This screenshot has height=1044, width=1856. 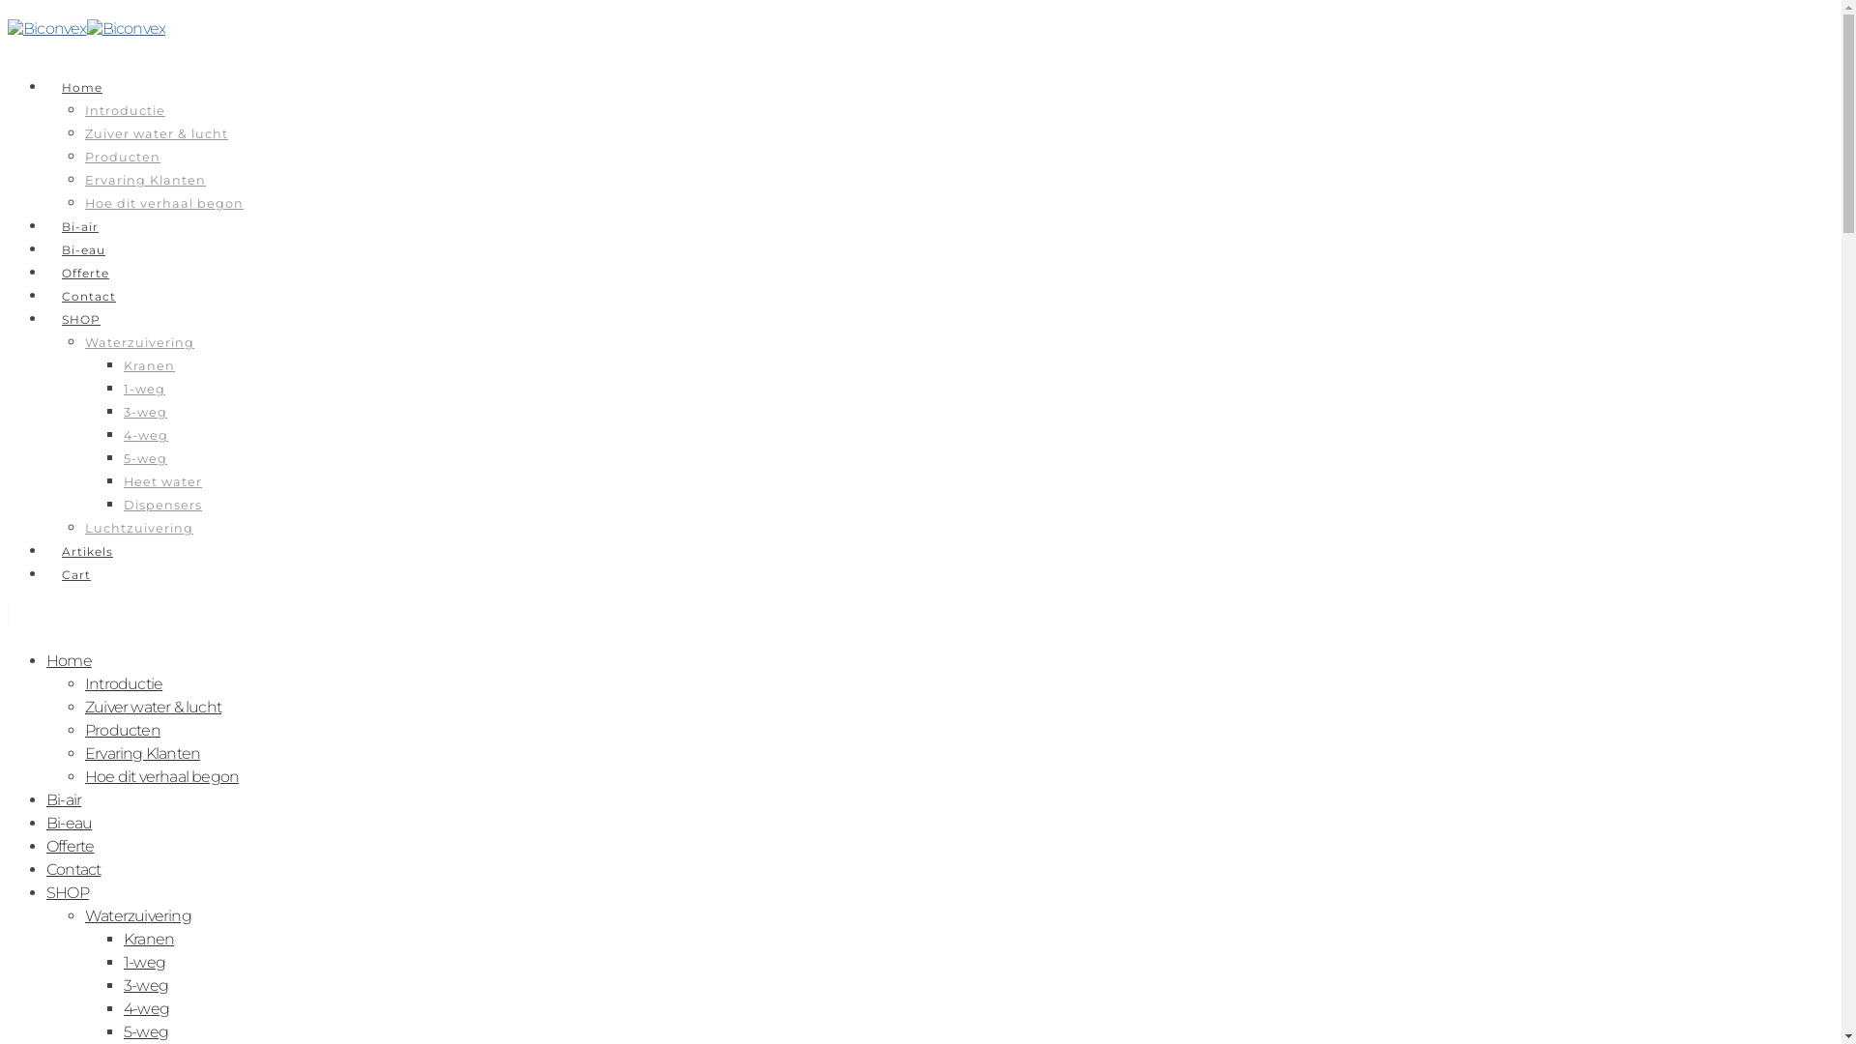 I want to click on Introductie, so click(x=124, y=684).